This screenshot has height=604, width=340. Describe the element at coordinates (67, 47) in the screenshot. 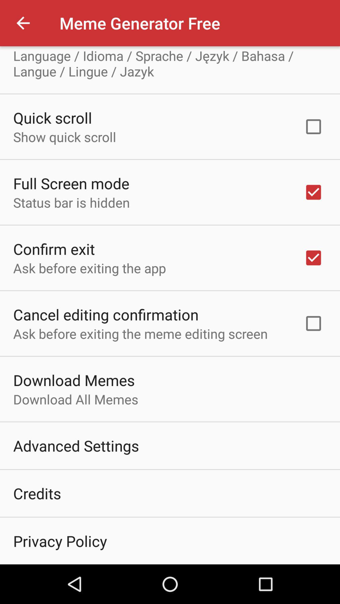

I see `scroll until the select language item` at that location.